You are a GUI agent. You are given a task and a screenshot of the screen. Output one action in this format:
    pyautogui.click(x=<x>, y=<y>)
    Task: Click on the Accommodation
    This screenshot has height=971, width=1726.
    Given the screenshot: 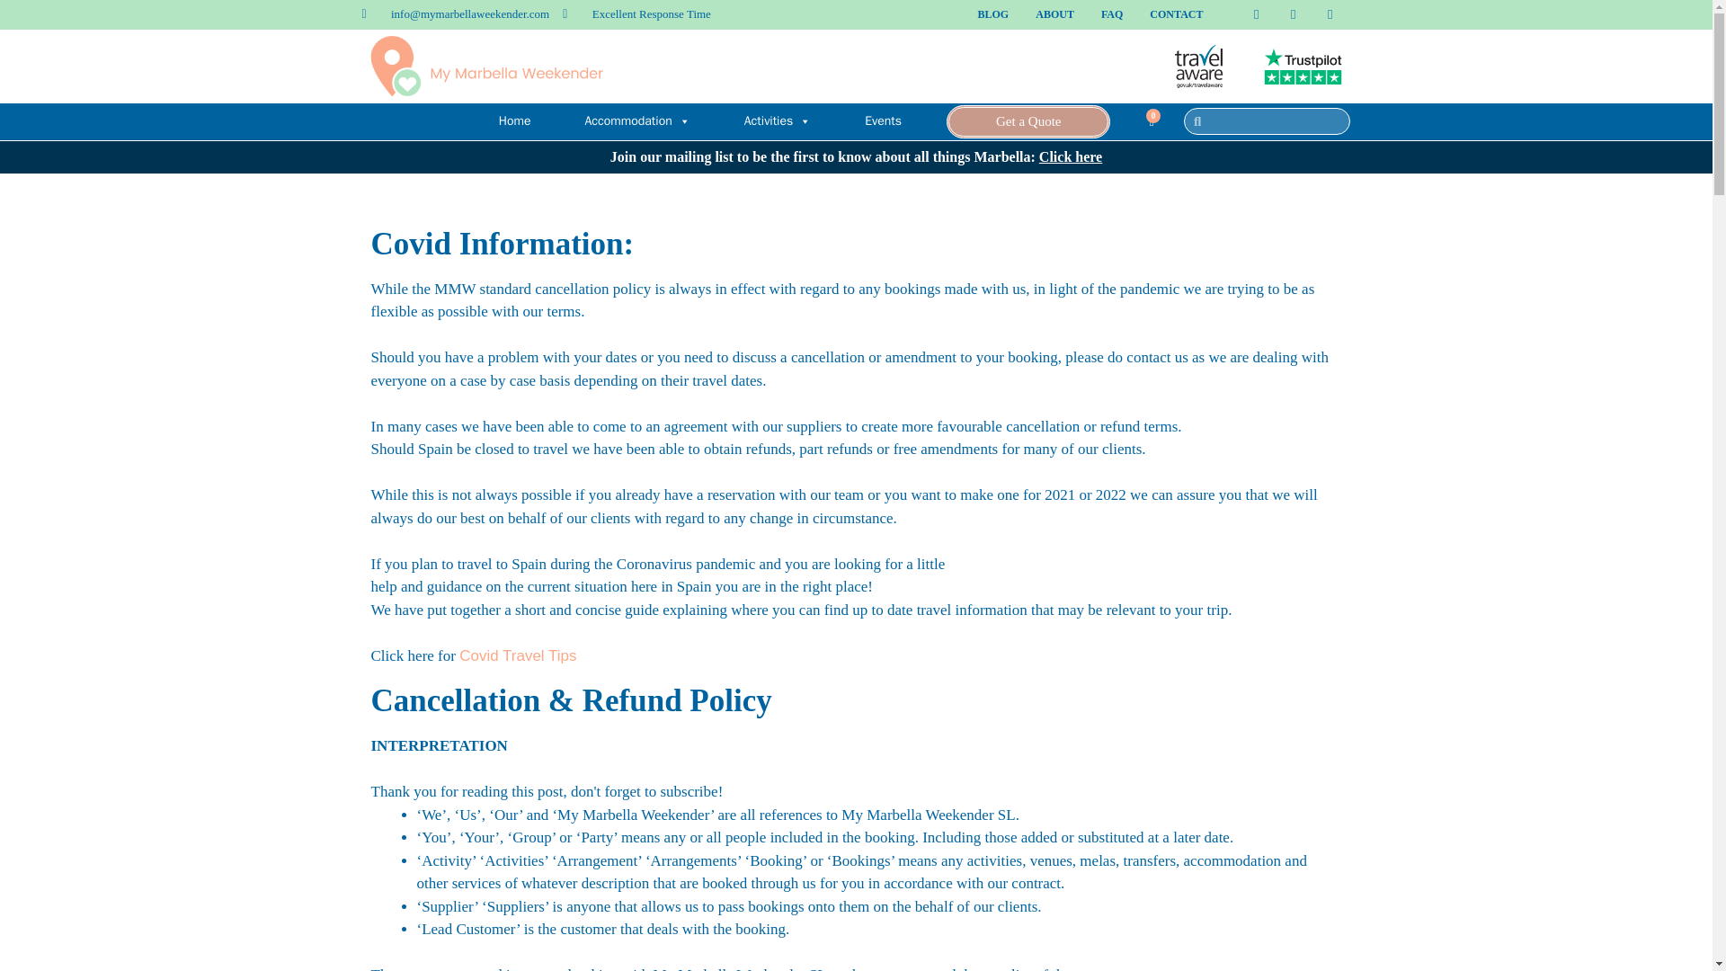 What is the action you would take?
    pyautogui.click(x=636, y=120)
    